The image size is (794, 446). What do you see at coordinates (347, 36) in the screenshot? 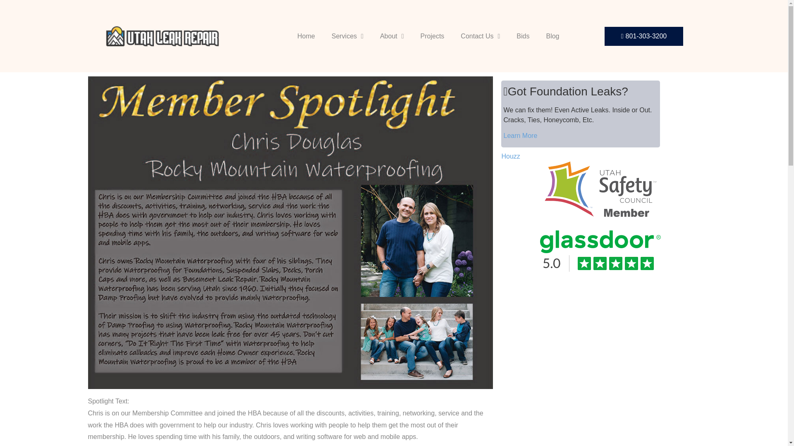
I see `Services` at bounding box center [347, 36].